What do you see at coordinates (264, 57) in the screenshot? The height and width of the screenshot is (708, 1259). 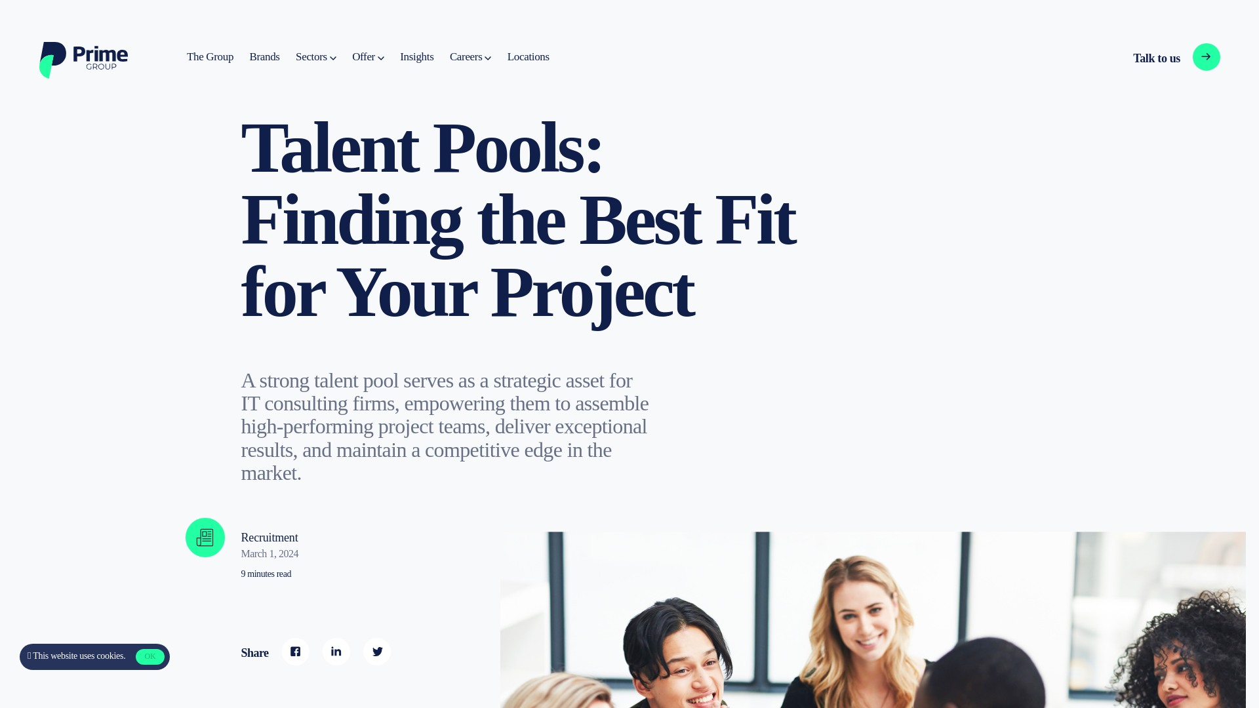 I see `Brands` at bounding box center [264, 57].